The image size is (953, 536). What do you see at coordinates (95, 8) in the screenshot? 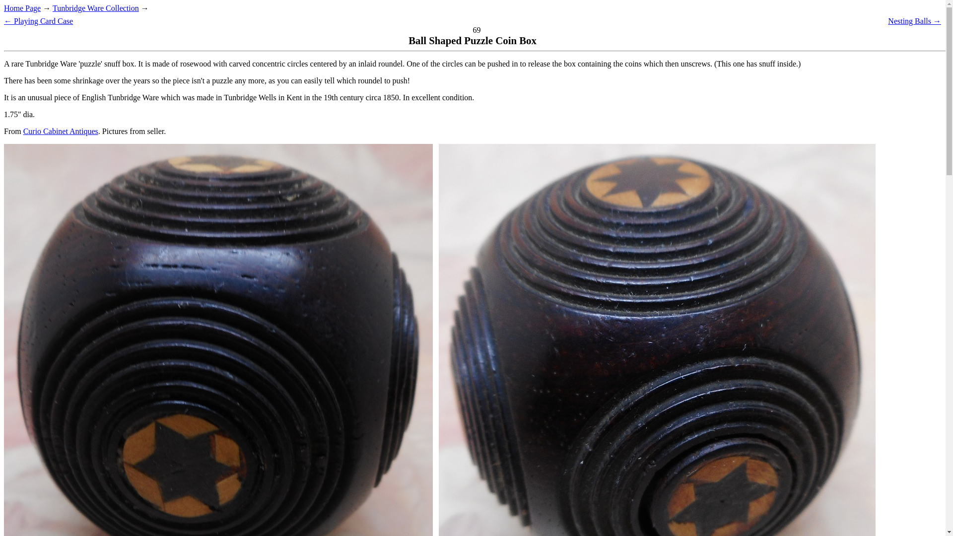
I see `Tunbridge Ware Collection` at bounding box center [95, 8].